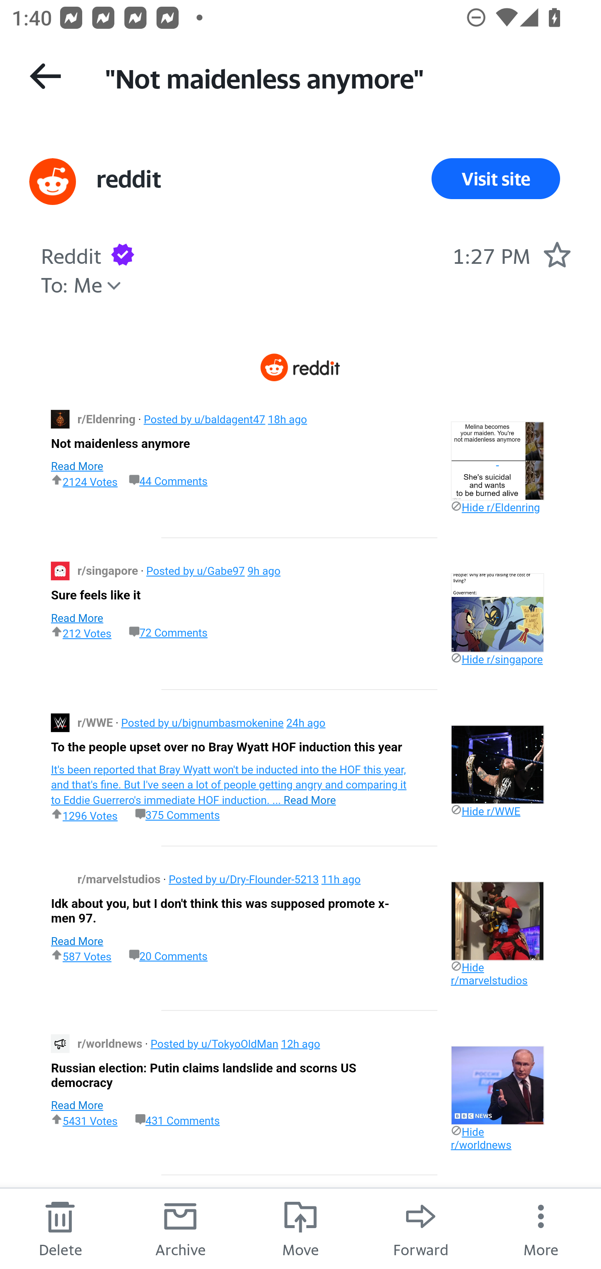  Describe the element at coordinates (129, 179) in the screenshot. I see `reddit Sender reddit` at that location.